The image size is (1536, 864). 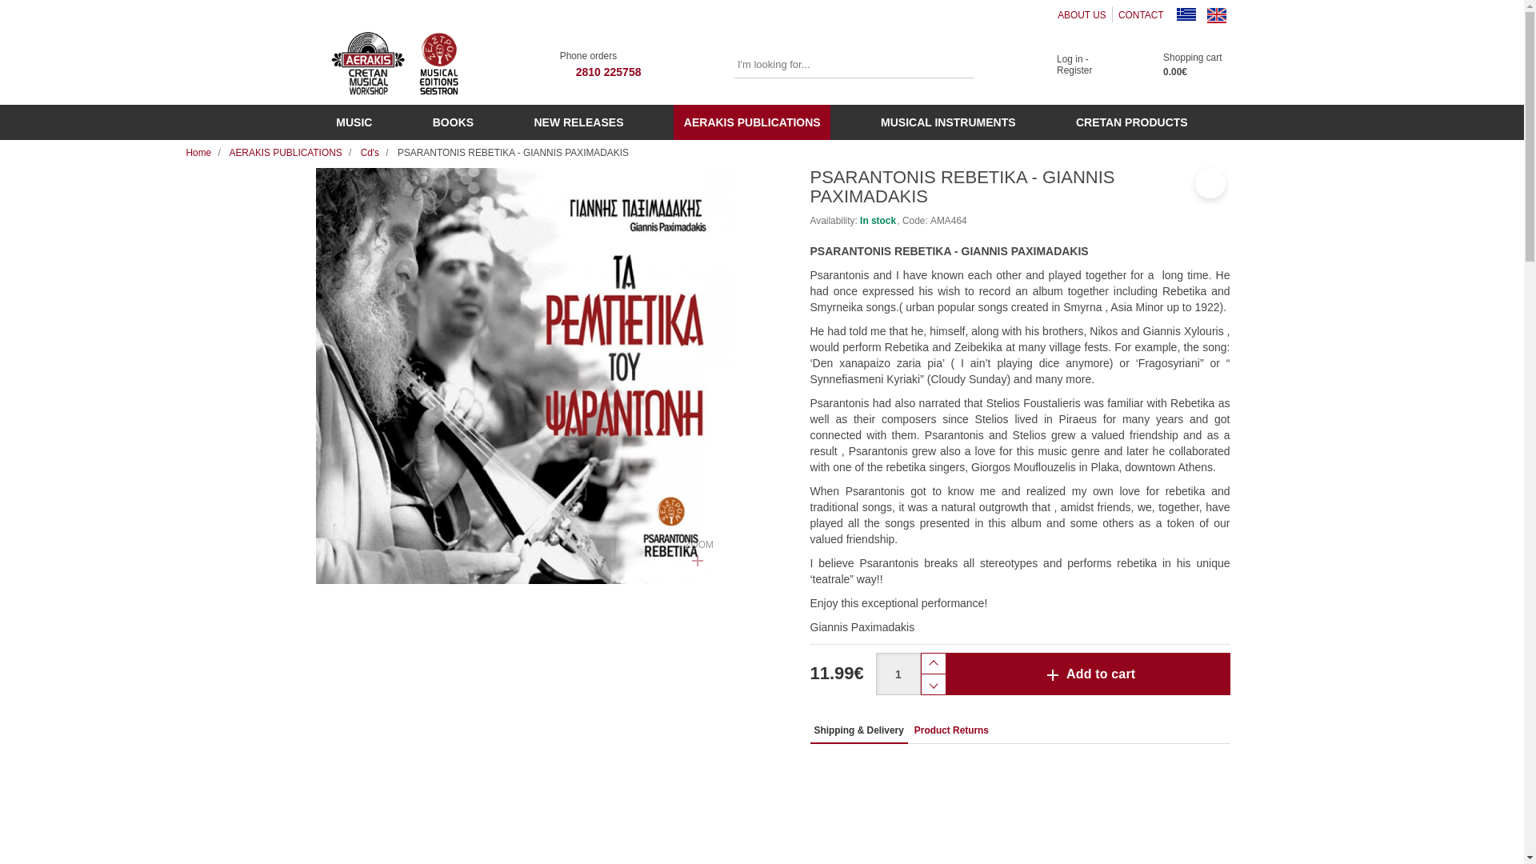 I want to click on Log in - Register, so click(x=1069, y=64).